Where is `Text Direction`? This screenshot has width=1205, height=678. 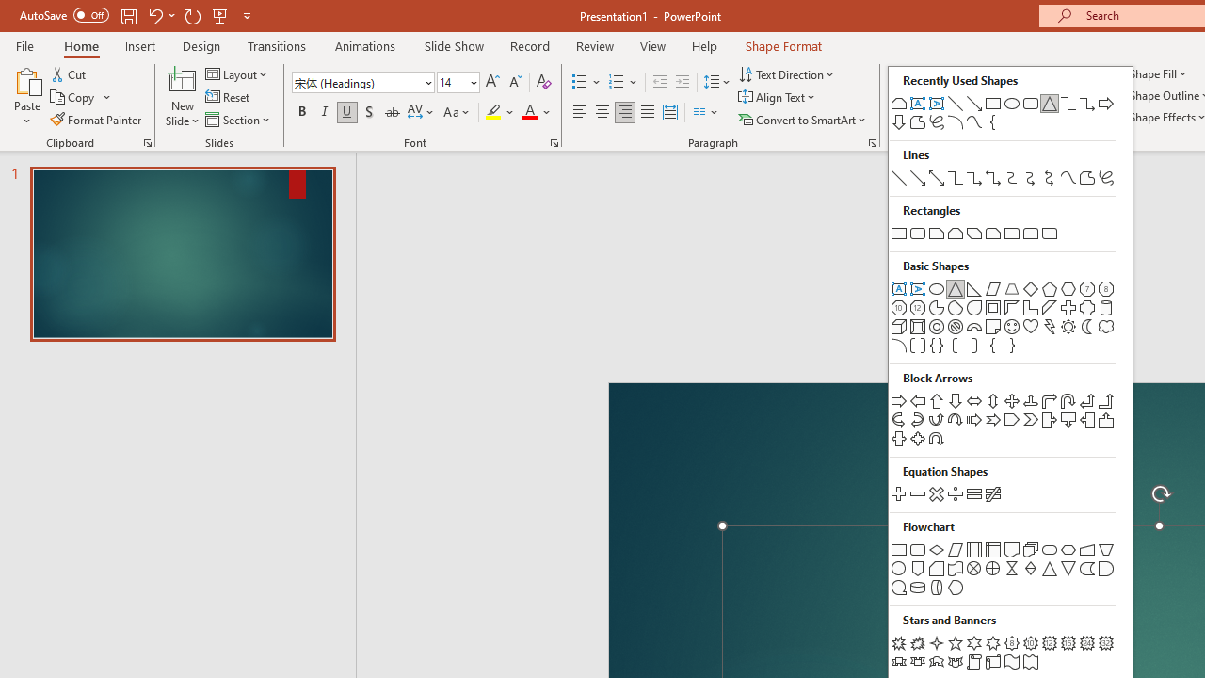
Text Direction is located at coordinates (787, 73).